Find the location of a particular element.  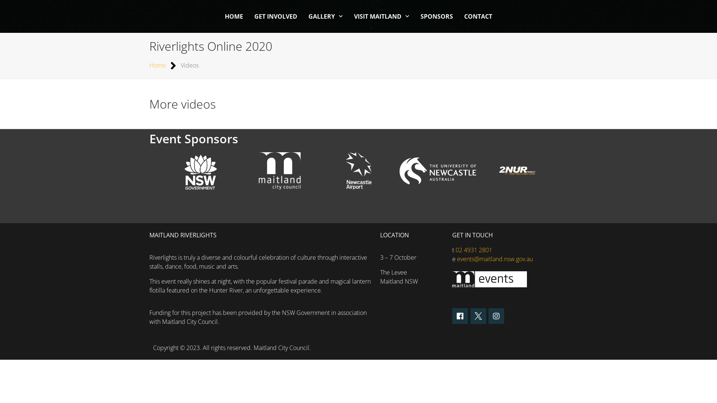

HOME is located at coordinates (234, 16).